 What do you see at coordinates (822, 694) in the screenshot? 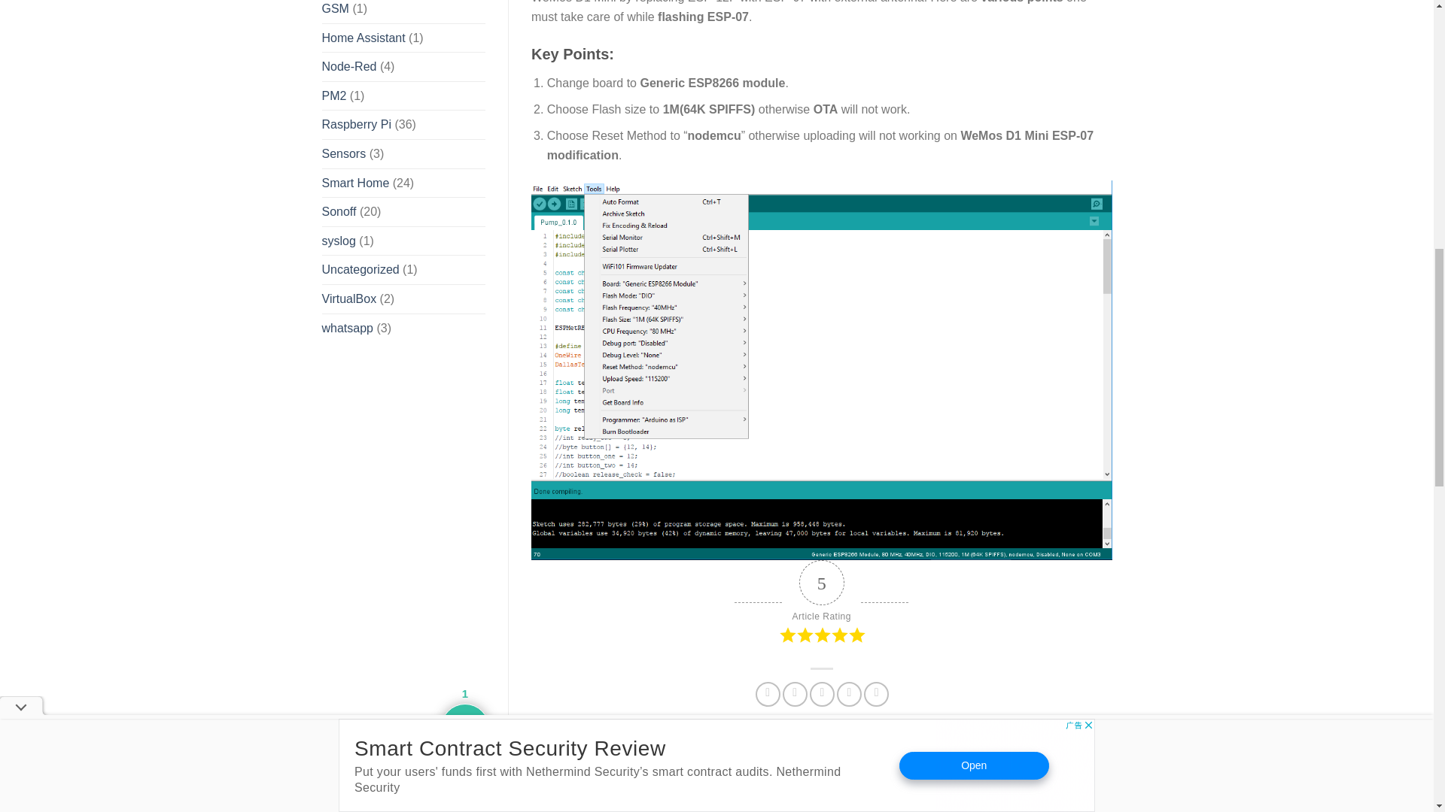
I see `Email to a Friend` at bounding box center [822, 694].